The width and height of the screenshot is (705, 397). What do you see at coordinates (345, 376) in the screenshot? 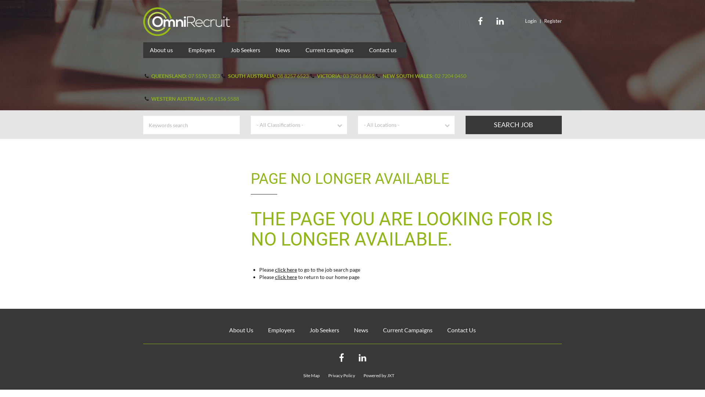
I see `Privacy Policy` at bounding box center [345, 376].